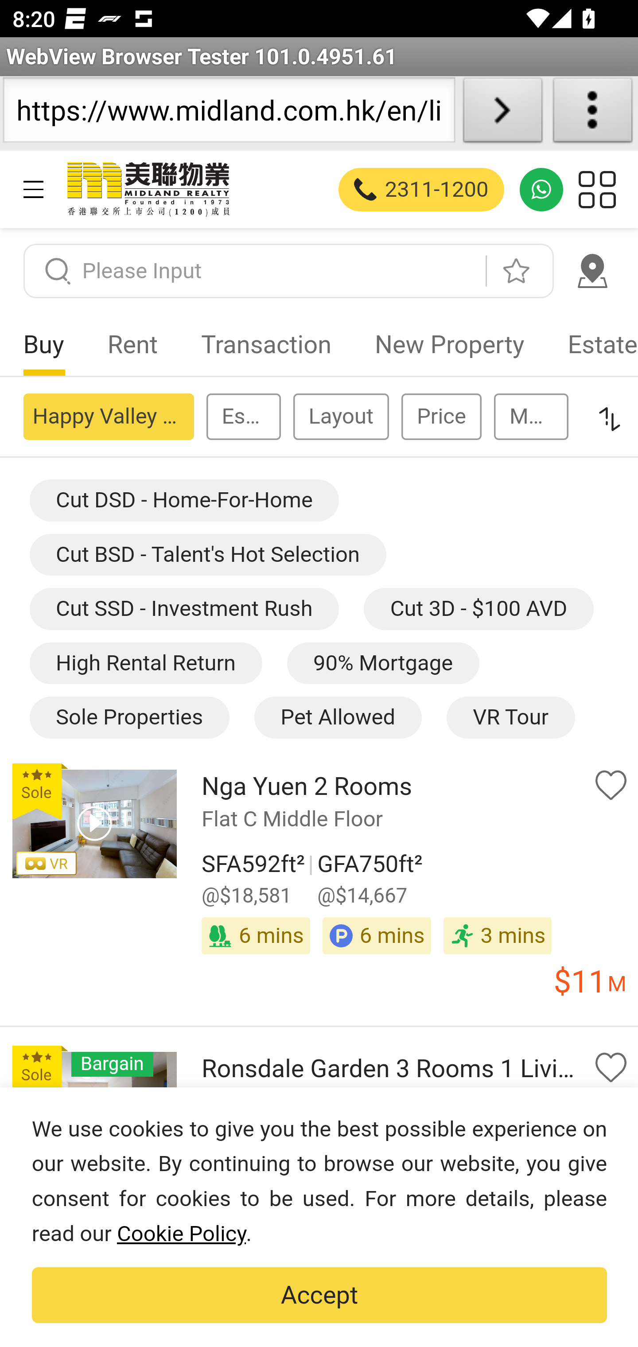 The image size is (638, 1347). Describe the element at coordinates (43, 345) in the screenshot. I see `Buy` at that location.